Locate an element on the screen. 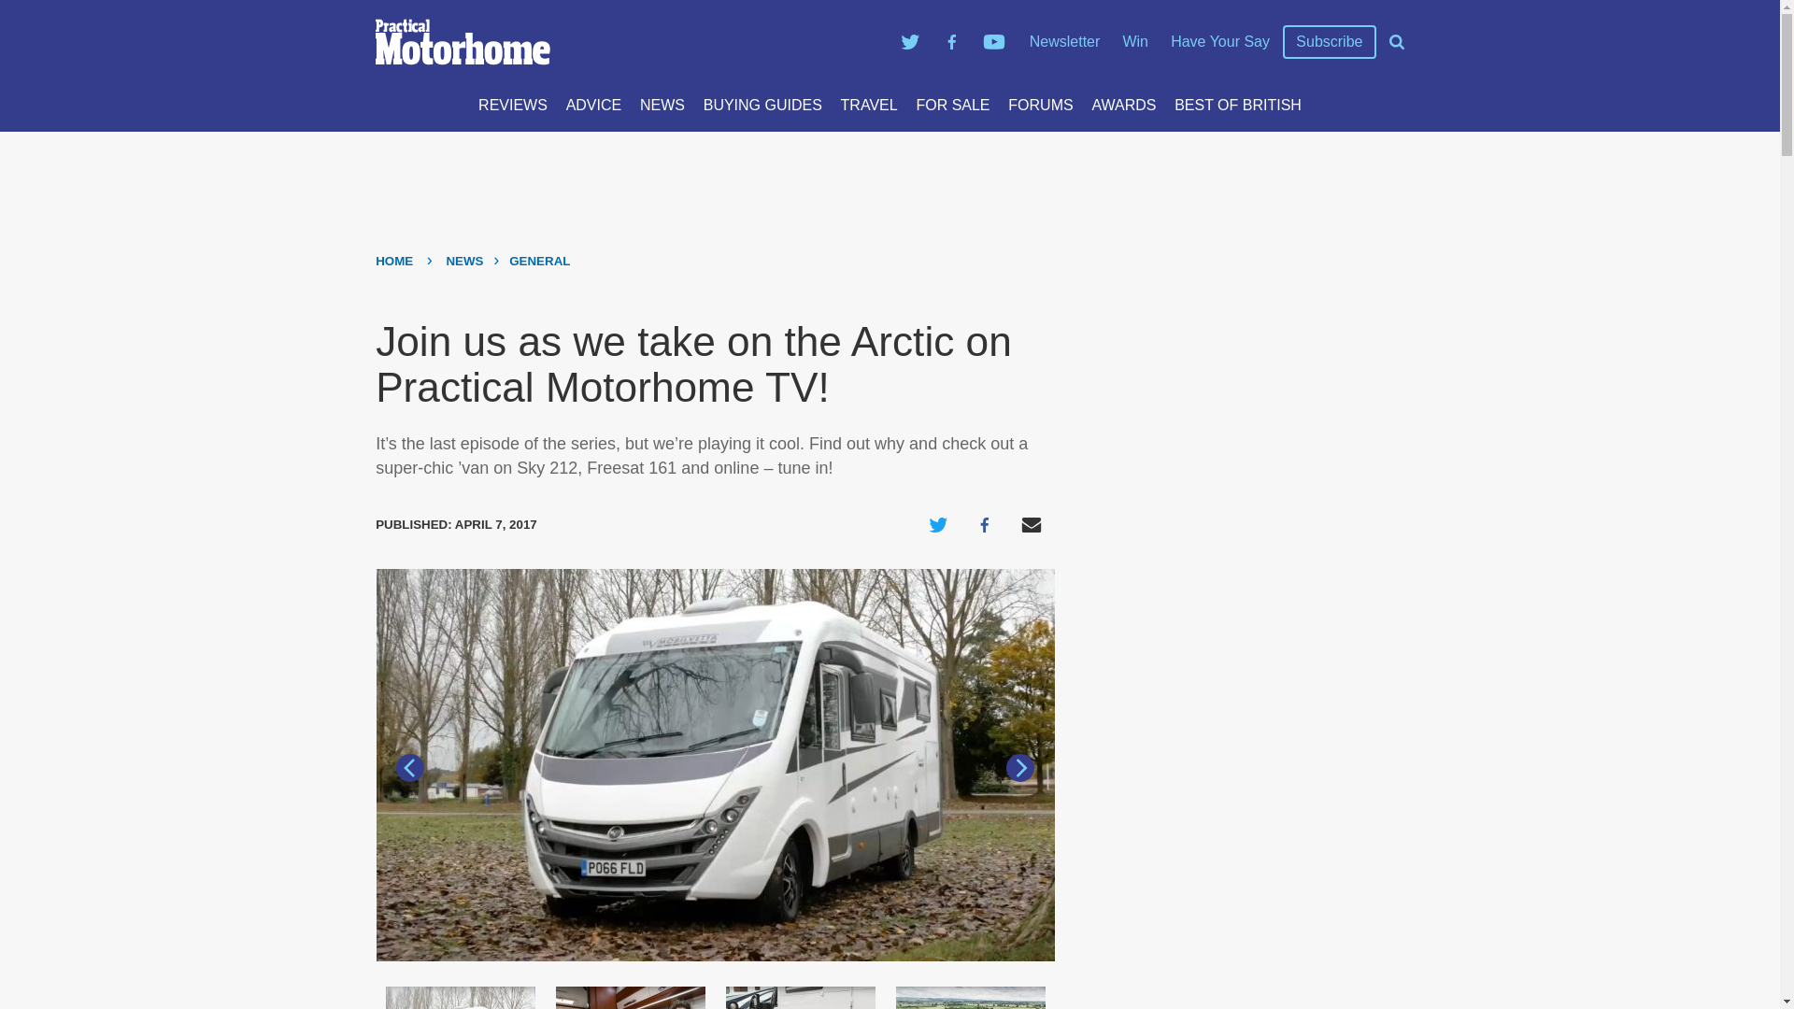  Share via Email is located at coordinates (1032, 525).